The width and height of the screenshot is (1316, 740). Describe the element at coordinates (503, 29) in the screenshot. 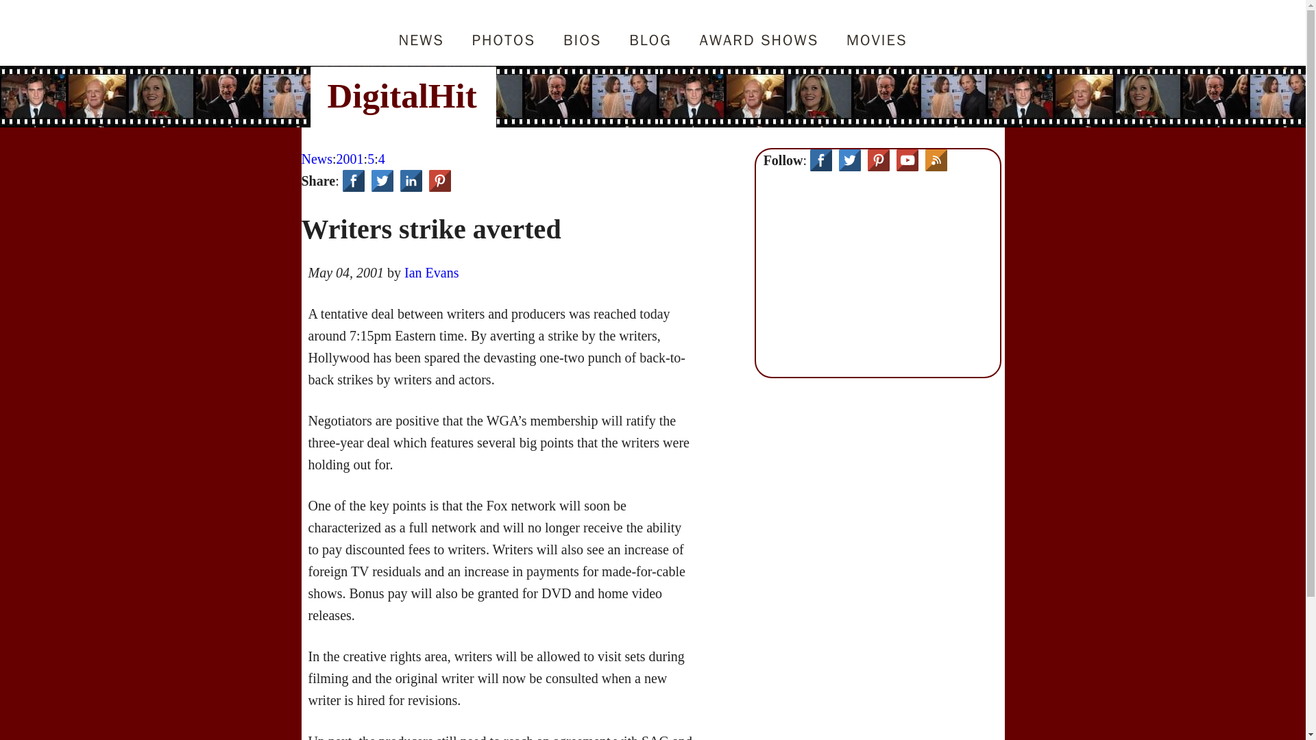

I see `PHOTOS` at that location.